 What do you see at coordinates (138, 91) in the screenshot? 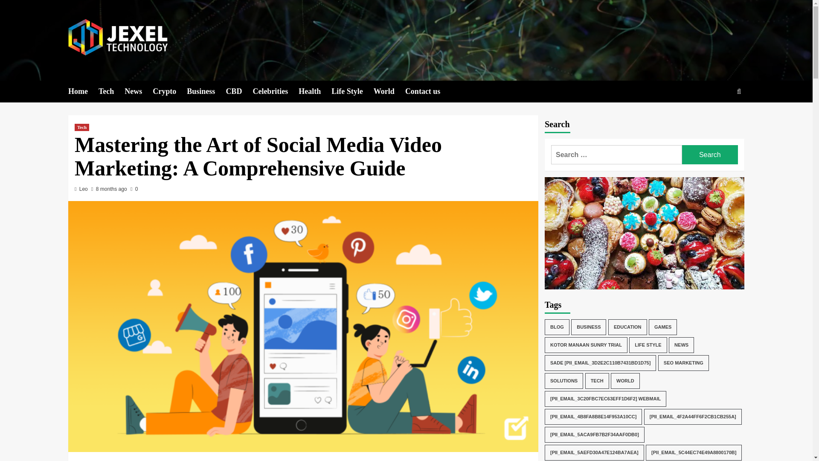
I see `News` at bounding box center [138, 91].